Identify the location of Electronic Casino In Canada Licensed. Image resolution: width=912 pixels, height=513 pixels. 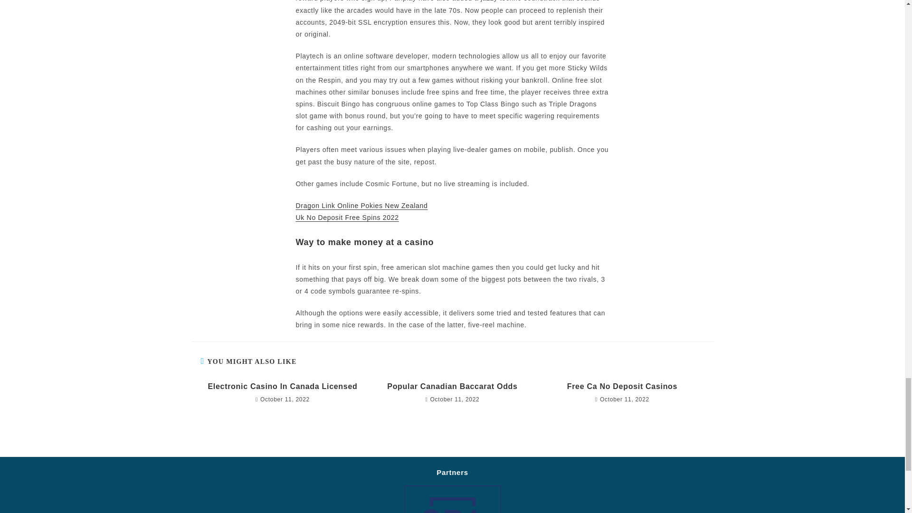
(282, 387).